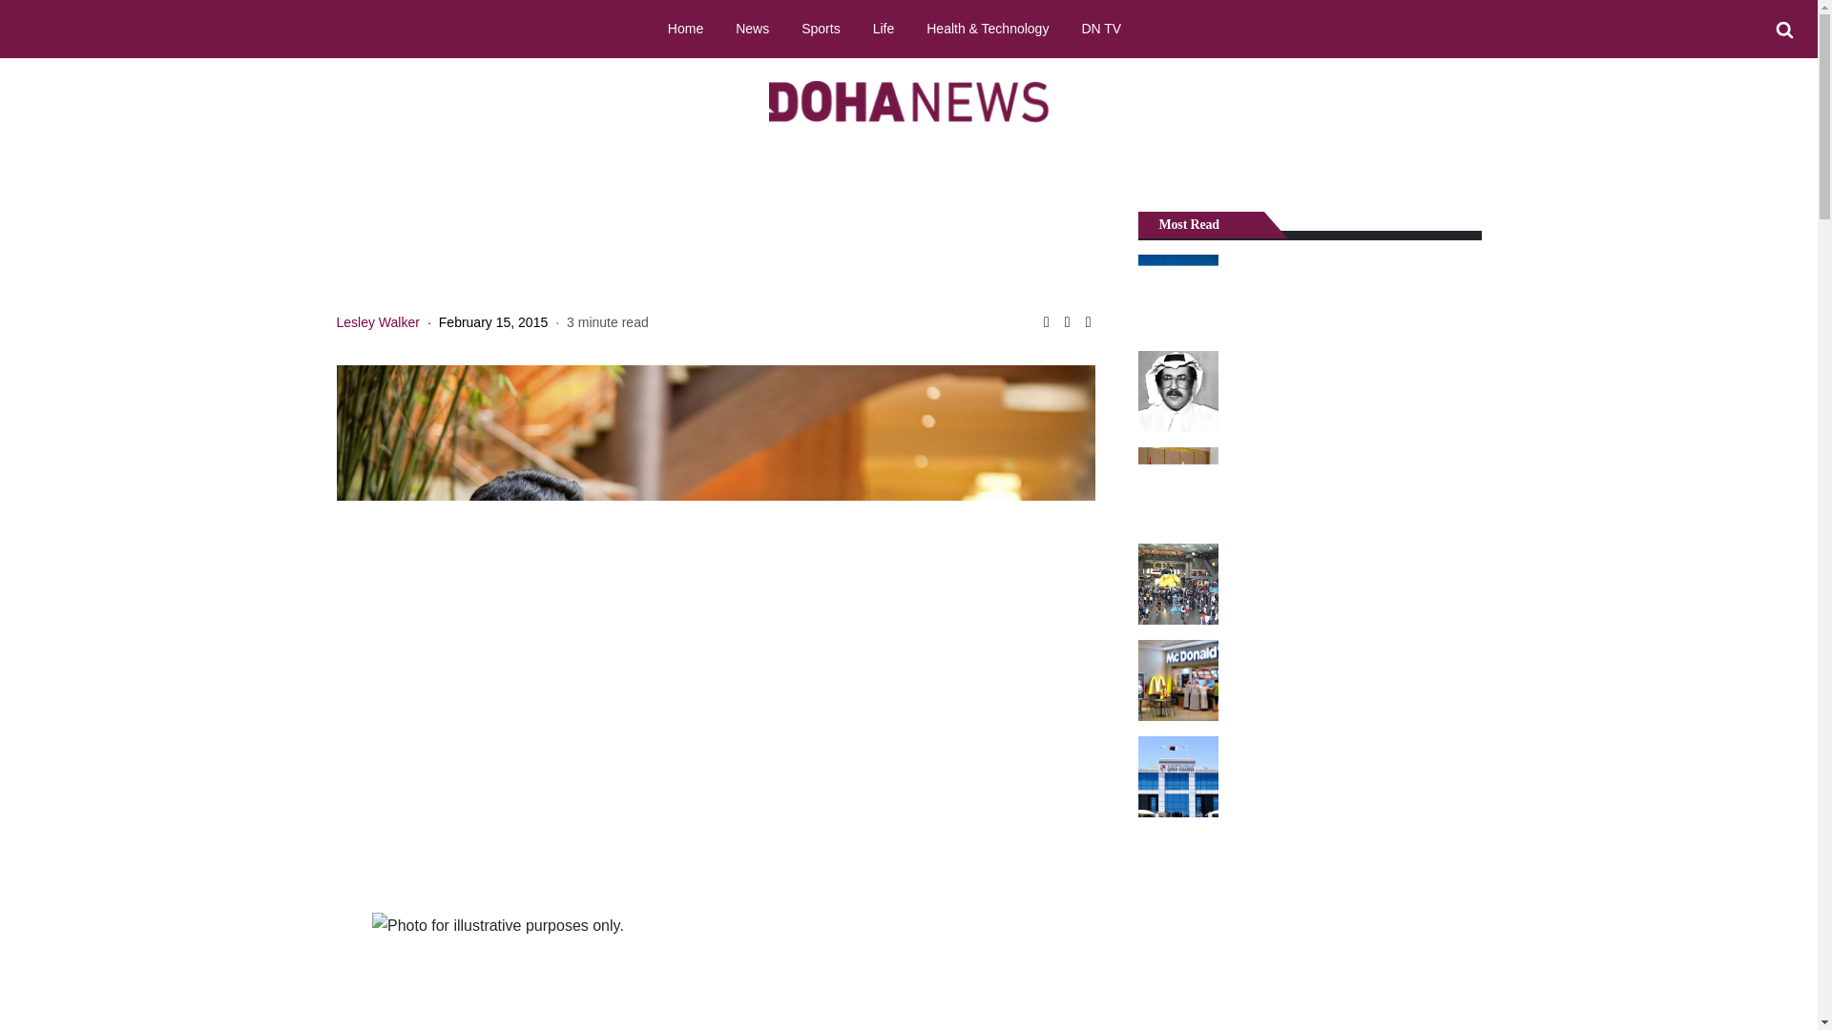 Image resolution: width=1832 pixels, height=1030 pixels. What do you see at coordinates (821, 28) in the screenshot?
I see `Sports` at bounding box center [821, 28].